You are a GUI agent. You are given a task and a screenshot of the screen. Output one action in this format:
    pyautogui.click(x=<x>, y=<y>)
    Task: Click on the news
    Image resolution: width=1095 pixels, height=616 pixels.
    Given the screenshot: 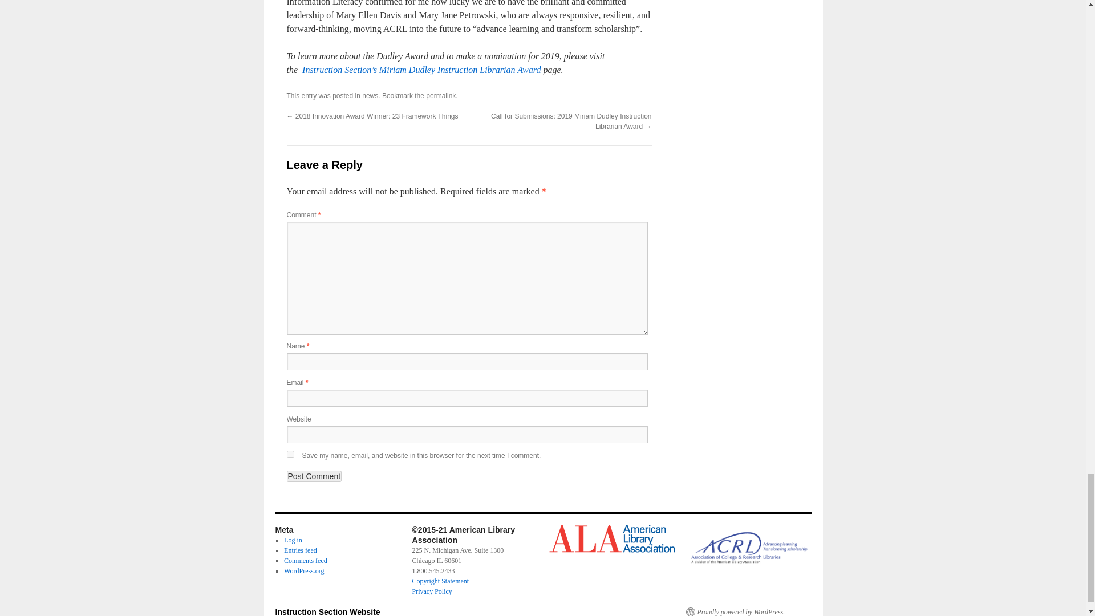 What is the action you would take?
    pyautogui.click(x=370, y=95)
    